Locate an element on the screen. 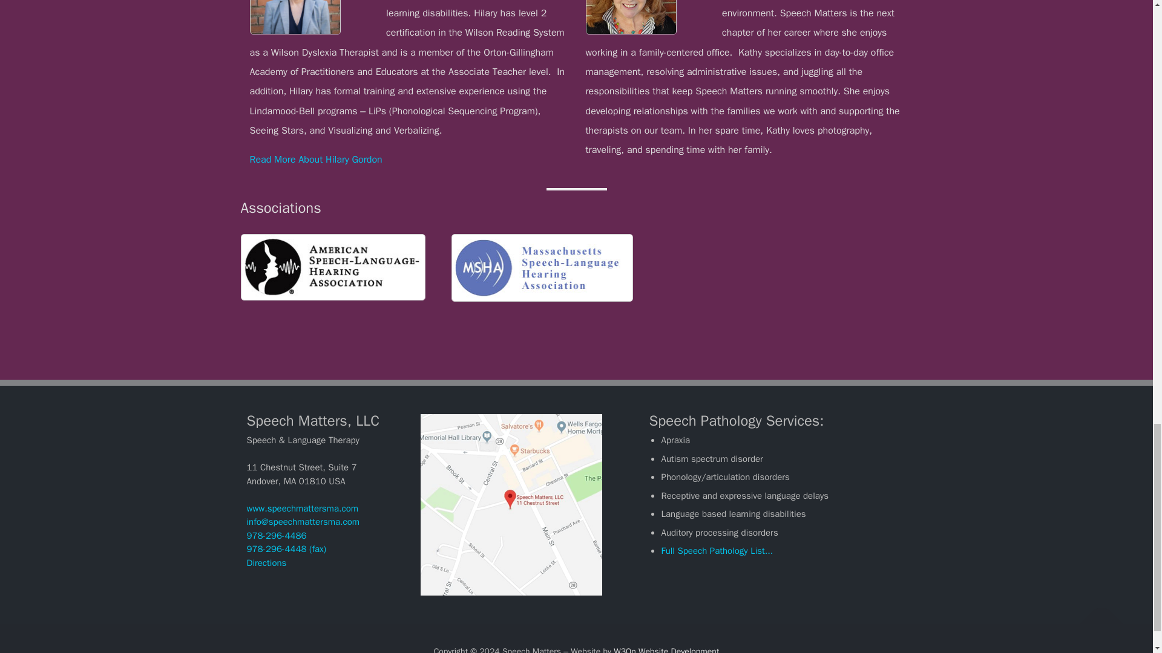 This screenshot has width=1162, height=653. 978-296-4486 is located at coordinates (276, 536).